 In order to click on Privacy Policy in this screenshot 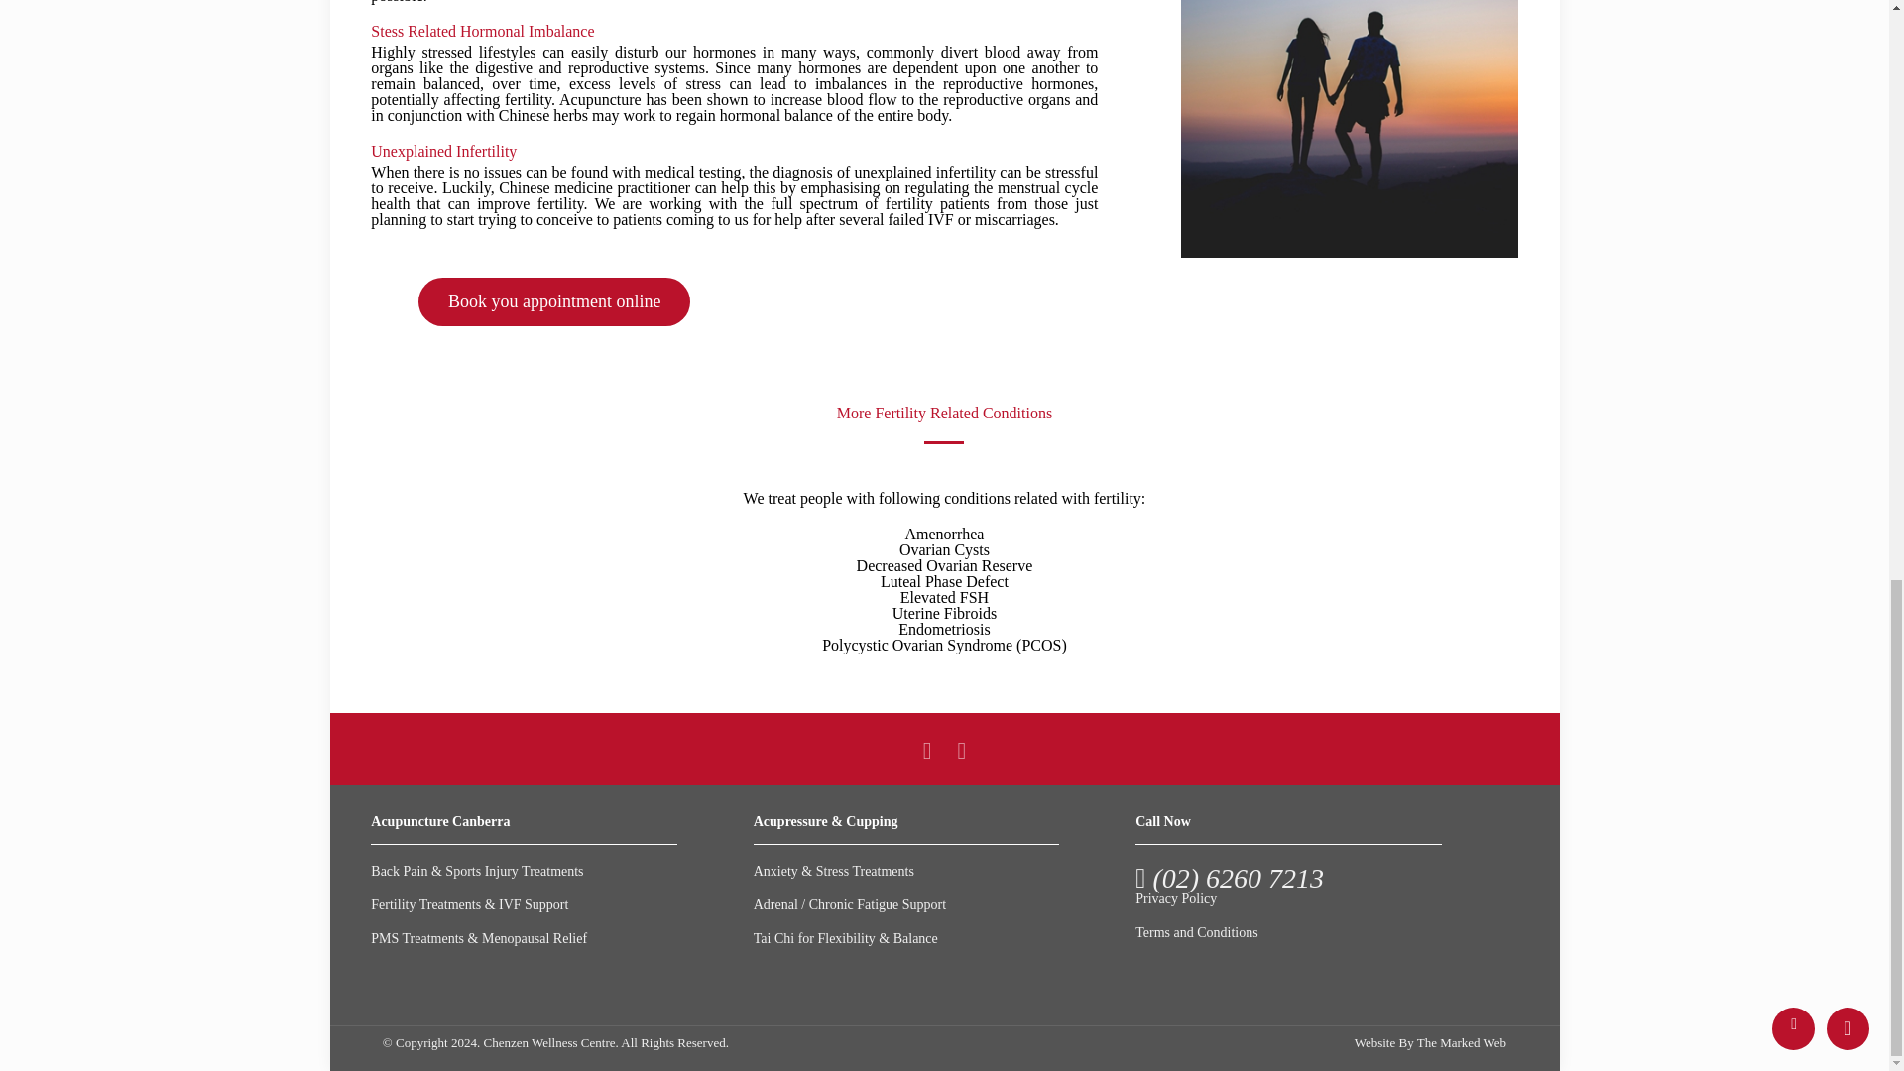, I will do `click(1175, 898)`.